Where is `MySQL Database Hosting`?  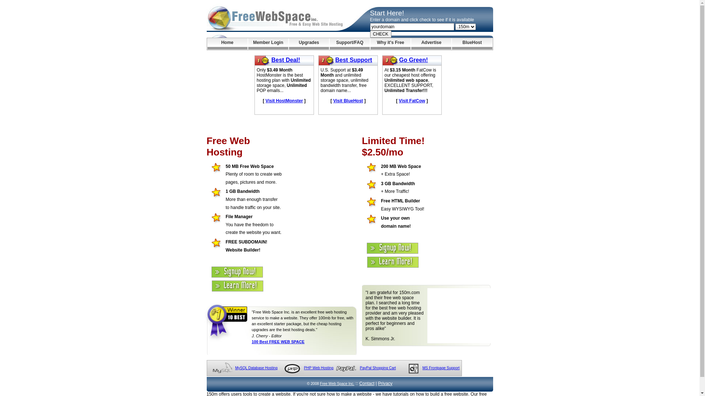 MySQL Database Hosting is located at coordinates (256, 368).